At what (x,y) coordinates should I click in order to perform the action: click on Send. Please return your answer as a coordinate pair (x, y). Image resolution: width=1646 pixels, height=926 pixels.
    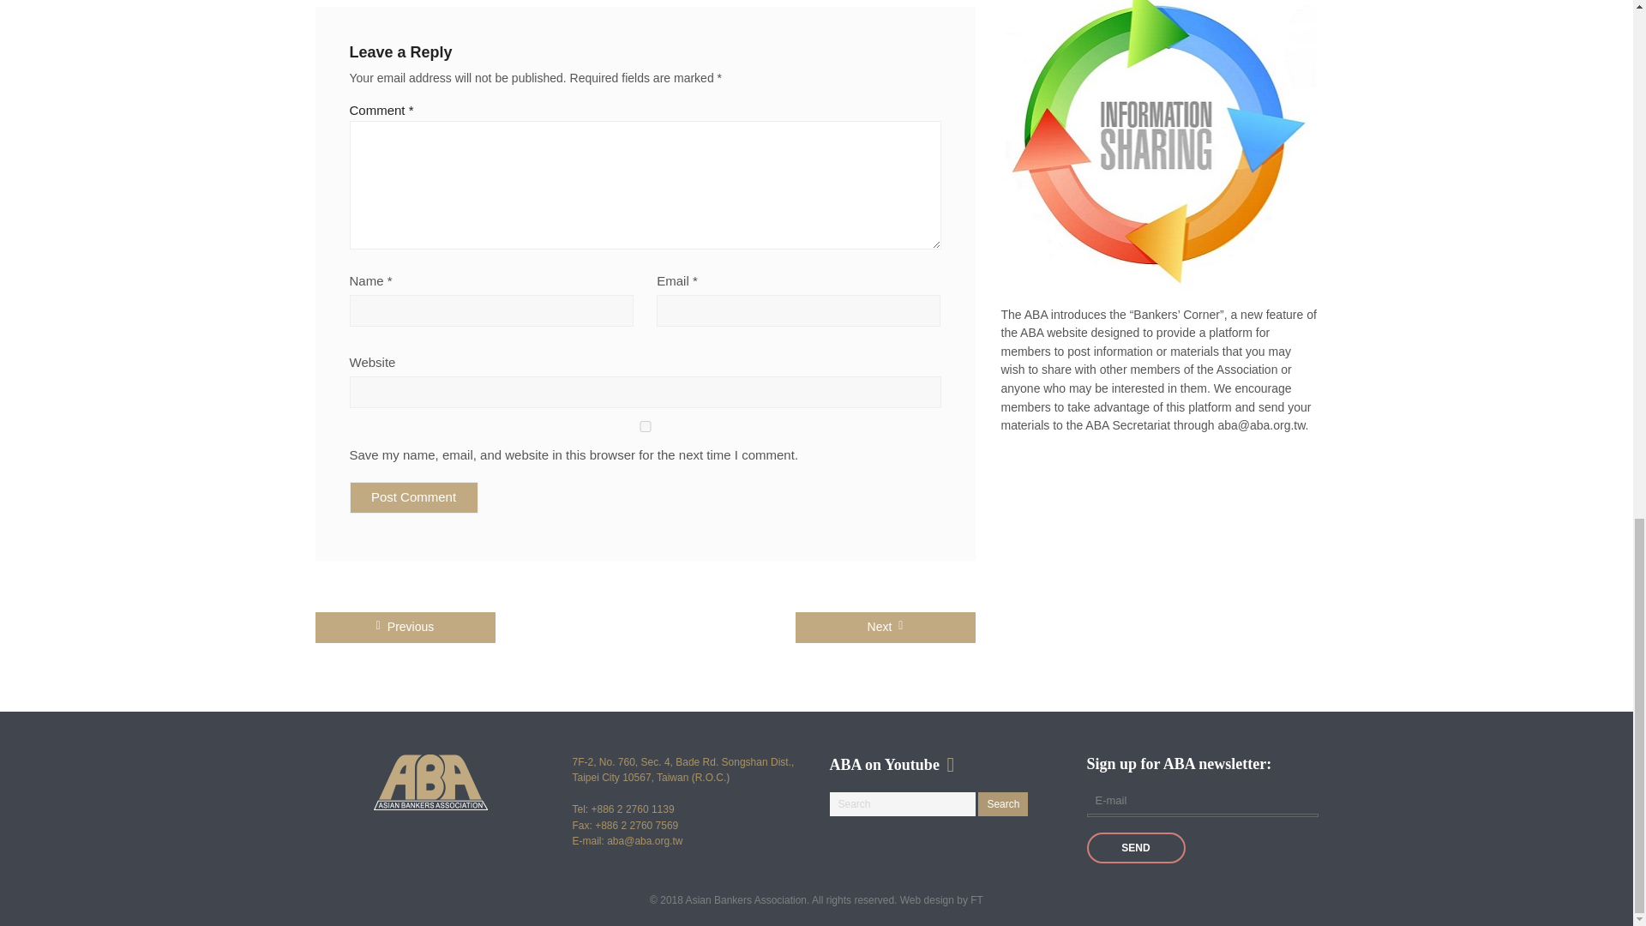
    Looking at the image, I should click on (1135, 847).